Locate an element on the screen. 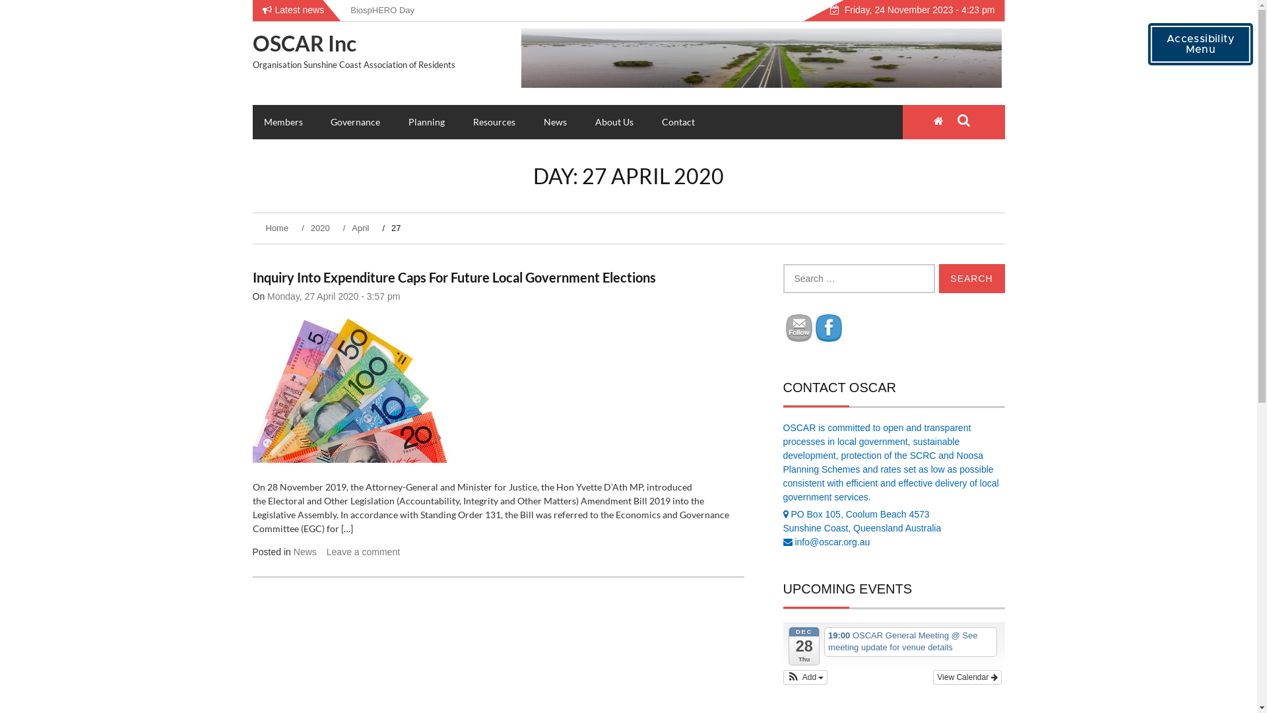  BiospHERO Day is located at coordinates (383, 11).